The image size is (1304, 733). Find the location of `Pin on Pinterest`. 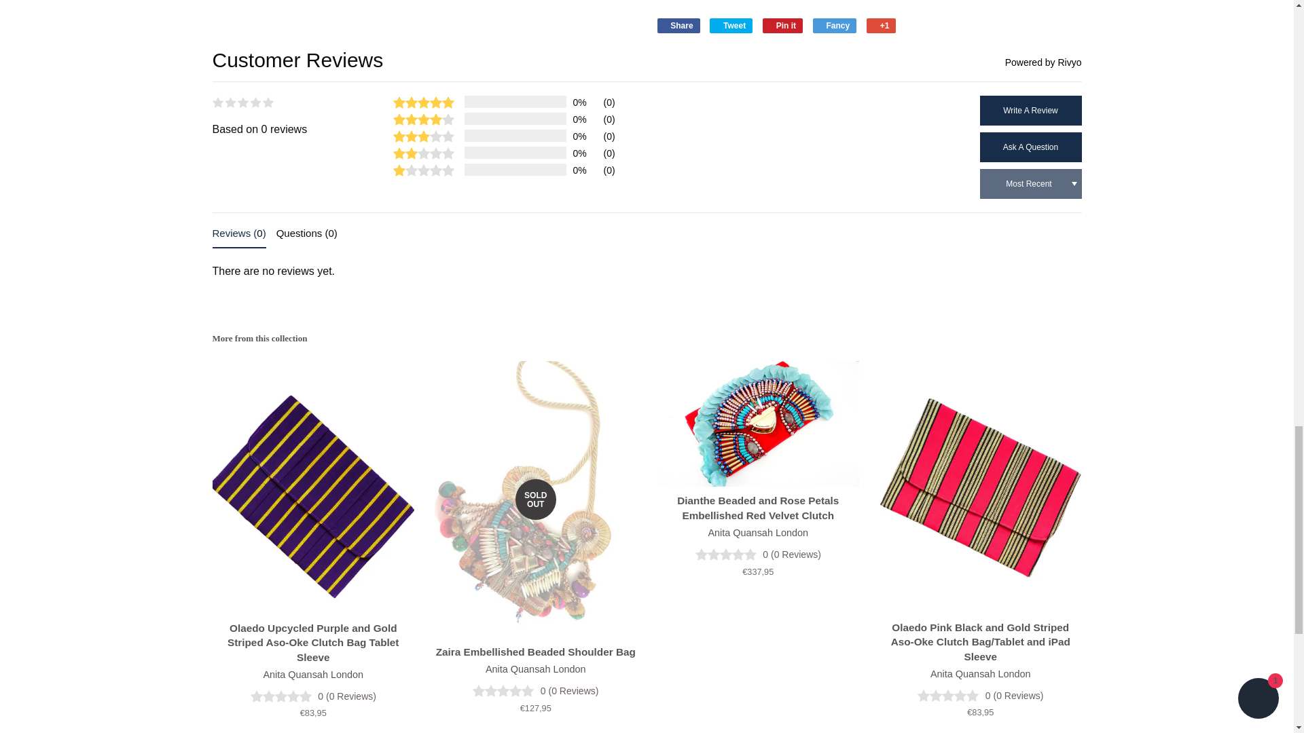

Pin on Pinterest is located at coordinates (782, 26).